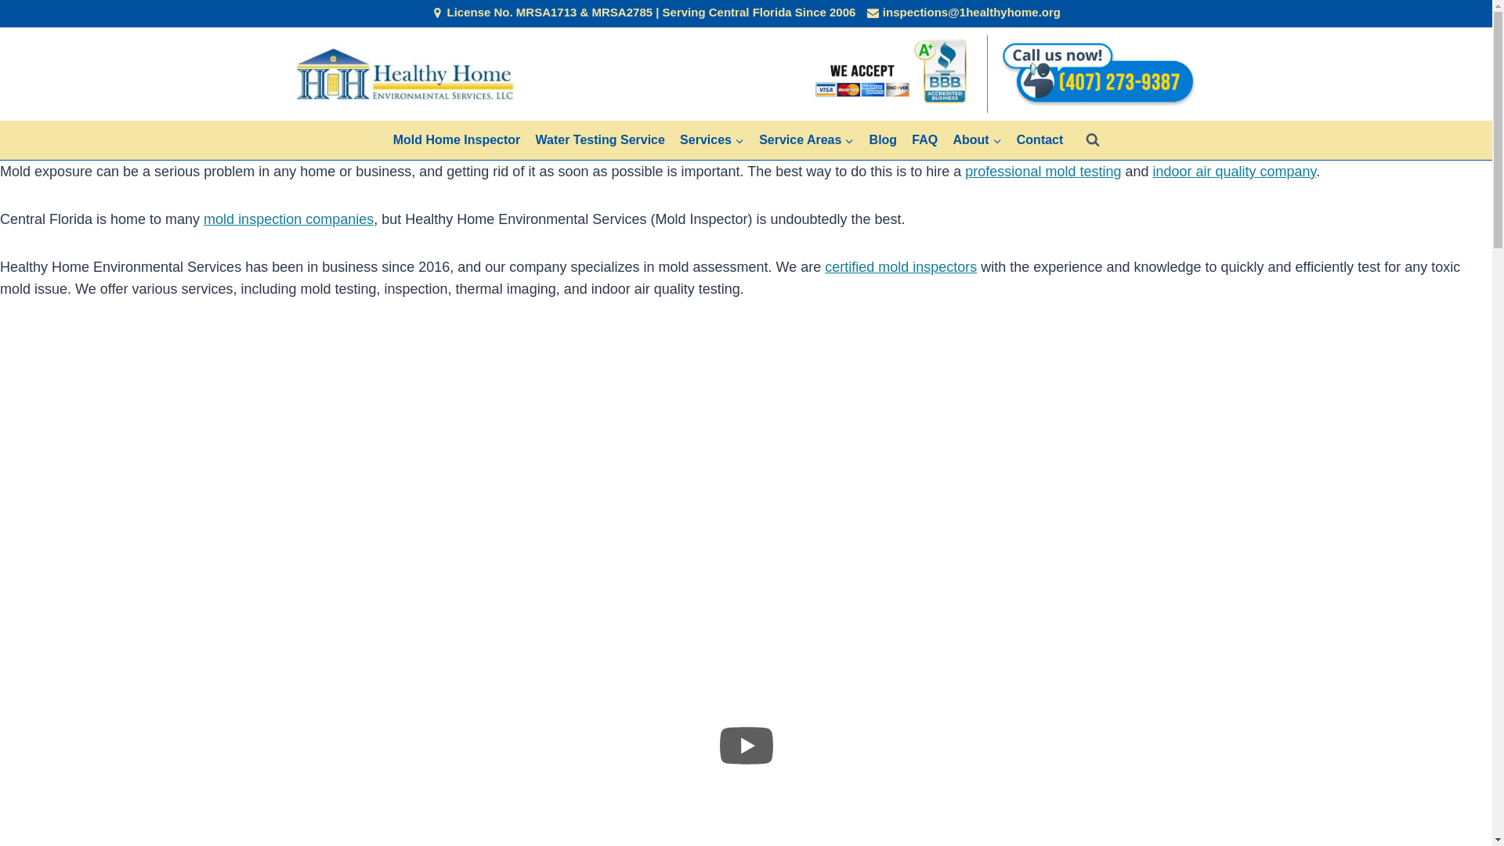 Image resolution: width=1504 pixels, height=846 pixels. What do you see at coordinates (600, 140) in the screenshot?
I see `Water Testing Service` at bounding box center [600, 140].